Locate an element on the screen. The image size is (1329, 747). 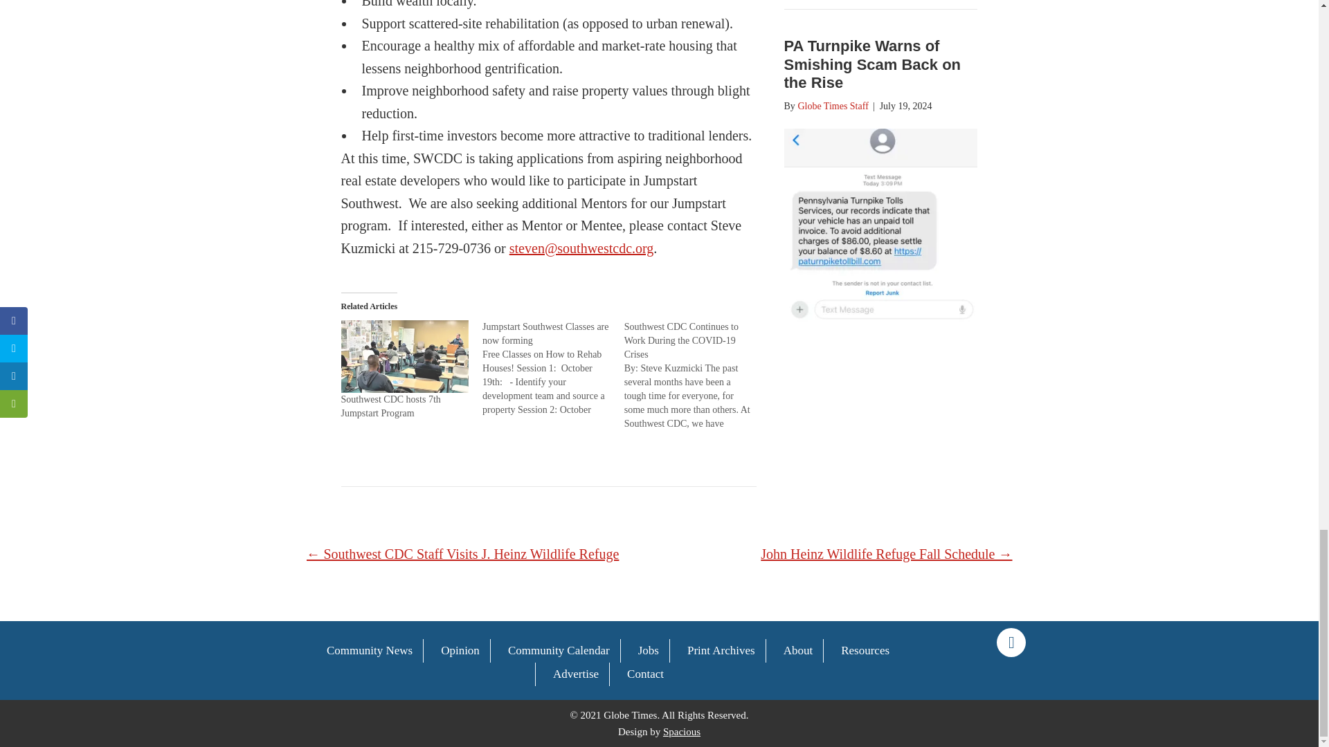
Opinion is located at coordinates (460, 650).